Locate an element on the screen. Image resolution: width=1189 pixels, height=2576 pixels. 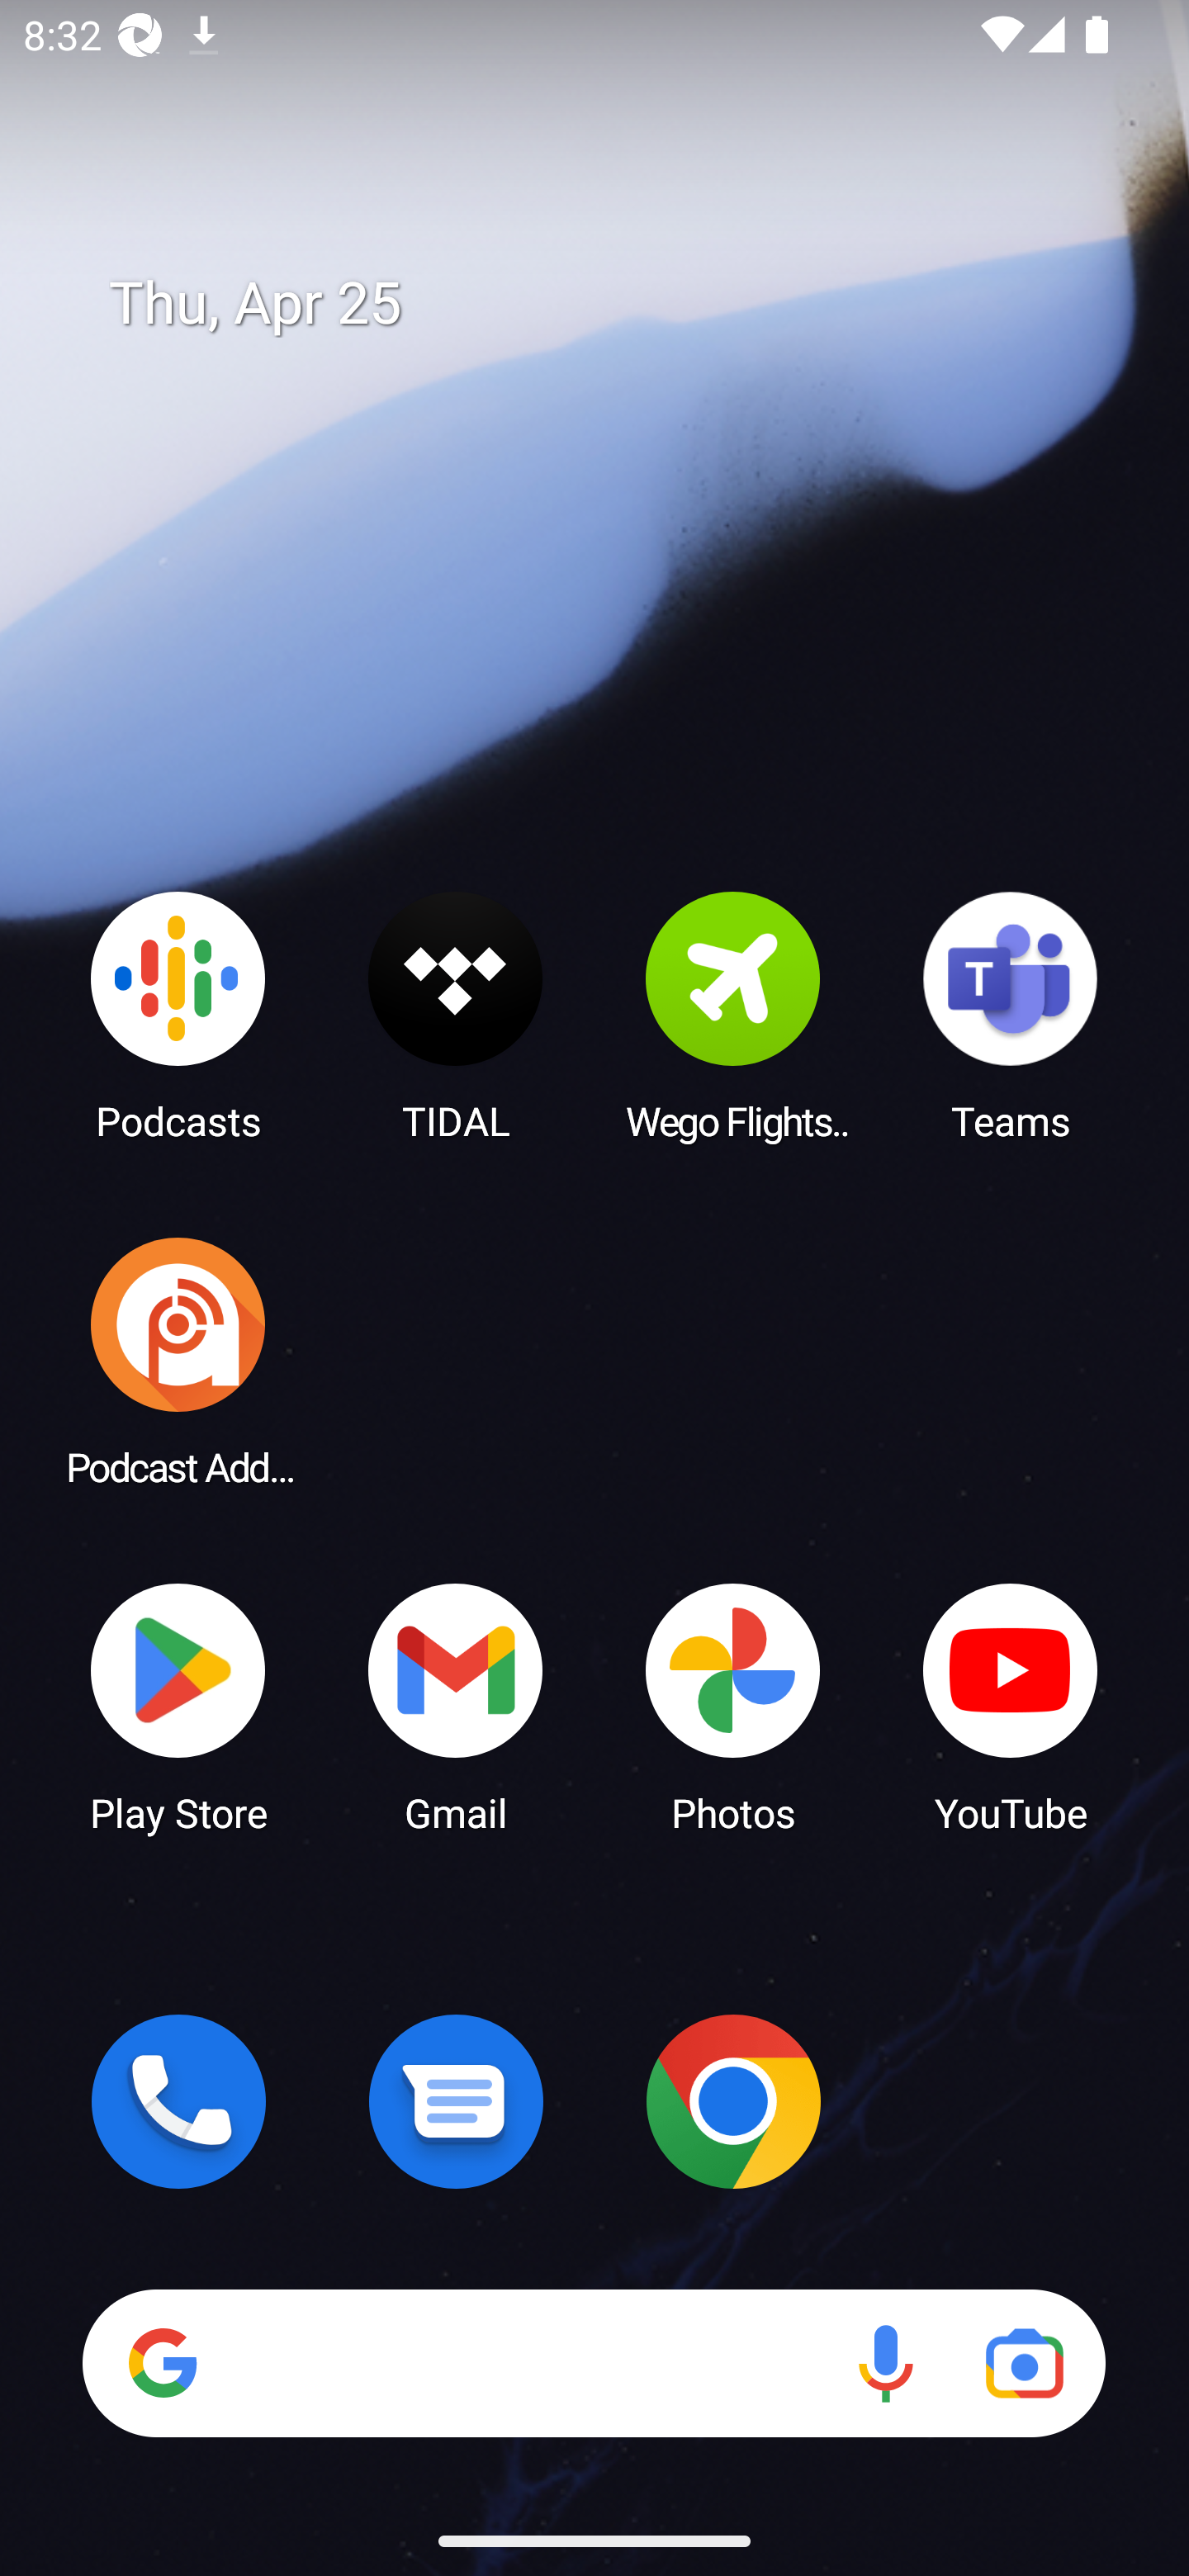
Chrome is located at coordinates (733, 2101).